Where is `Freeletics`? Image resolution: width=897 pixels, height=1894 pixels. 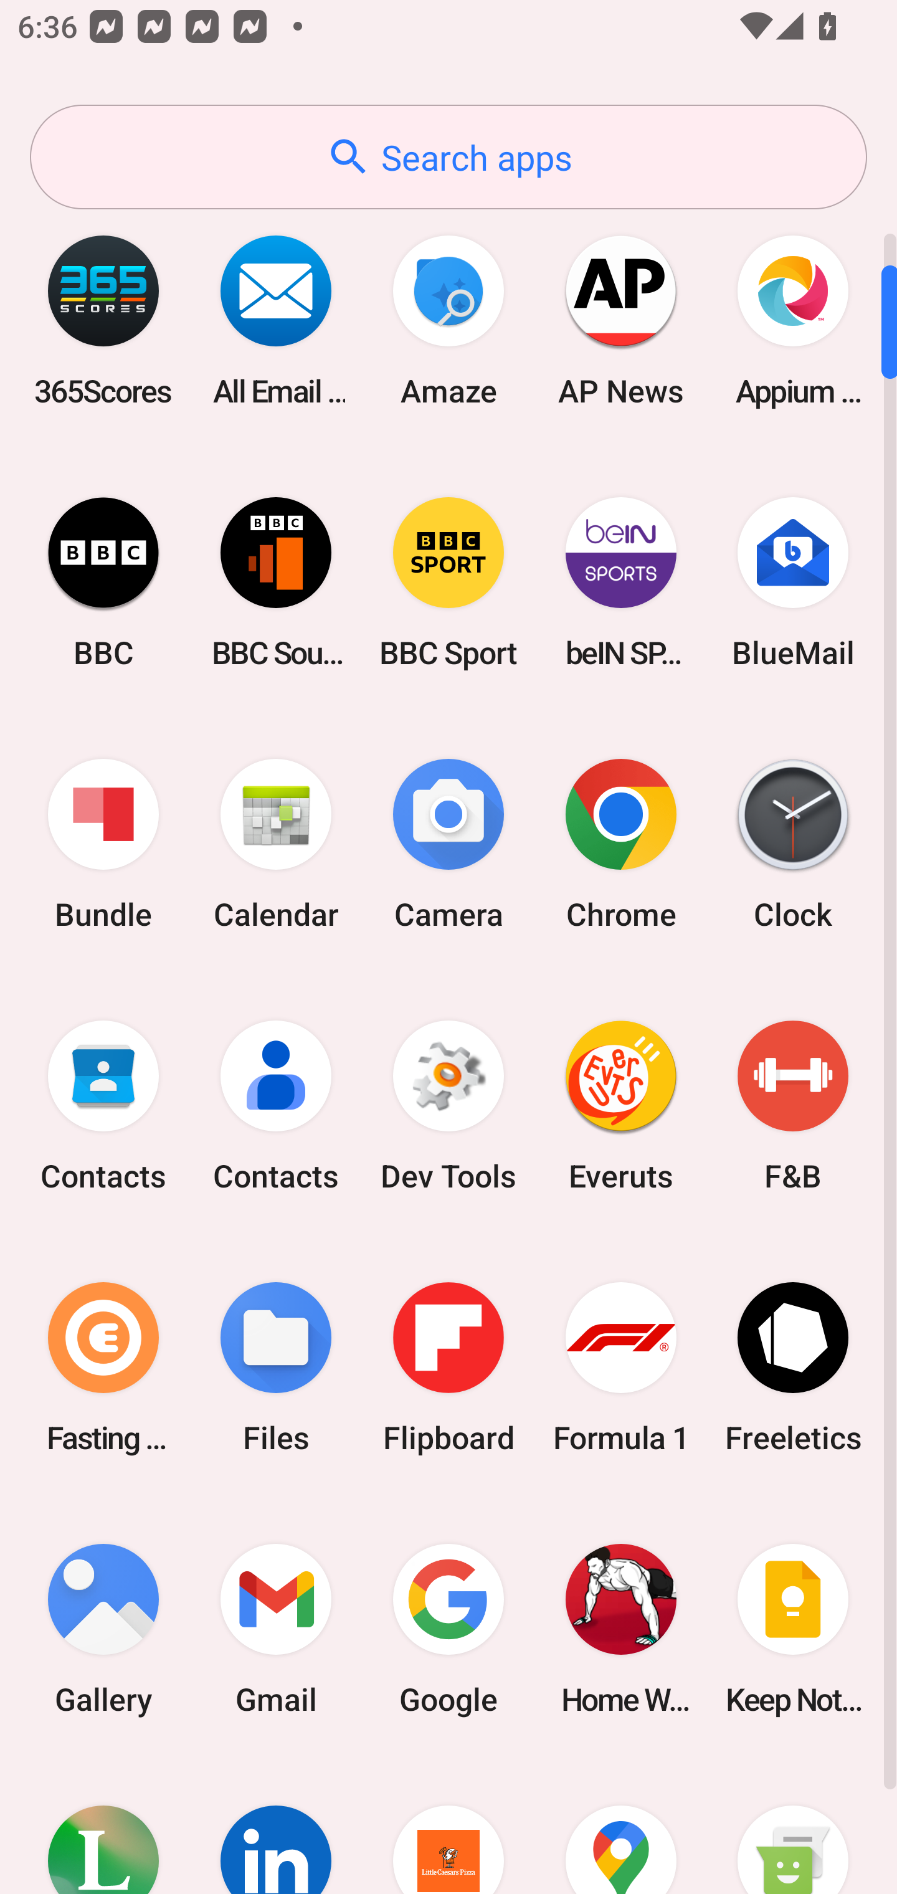 Freeletics is located at coordinates (793, 1367).